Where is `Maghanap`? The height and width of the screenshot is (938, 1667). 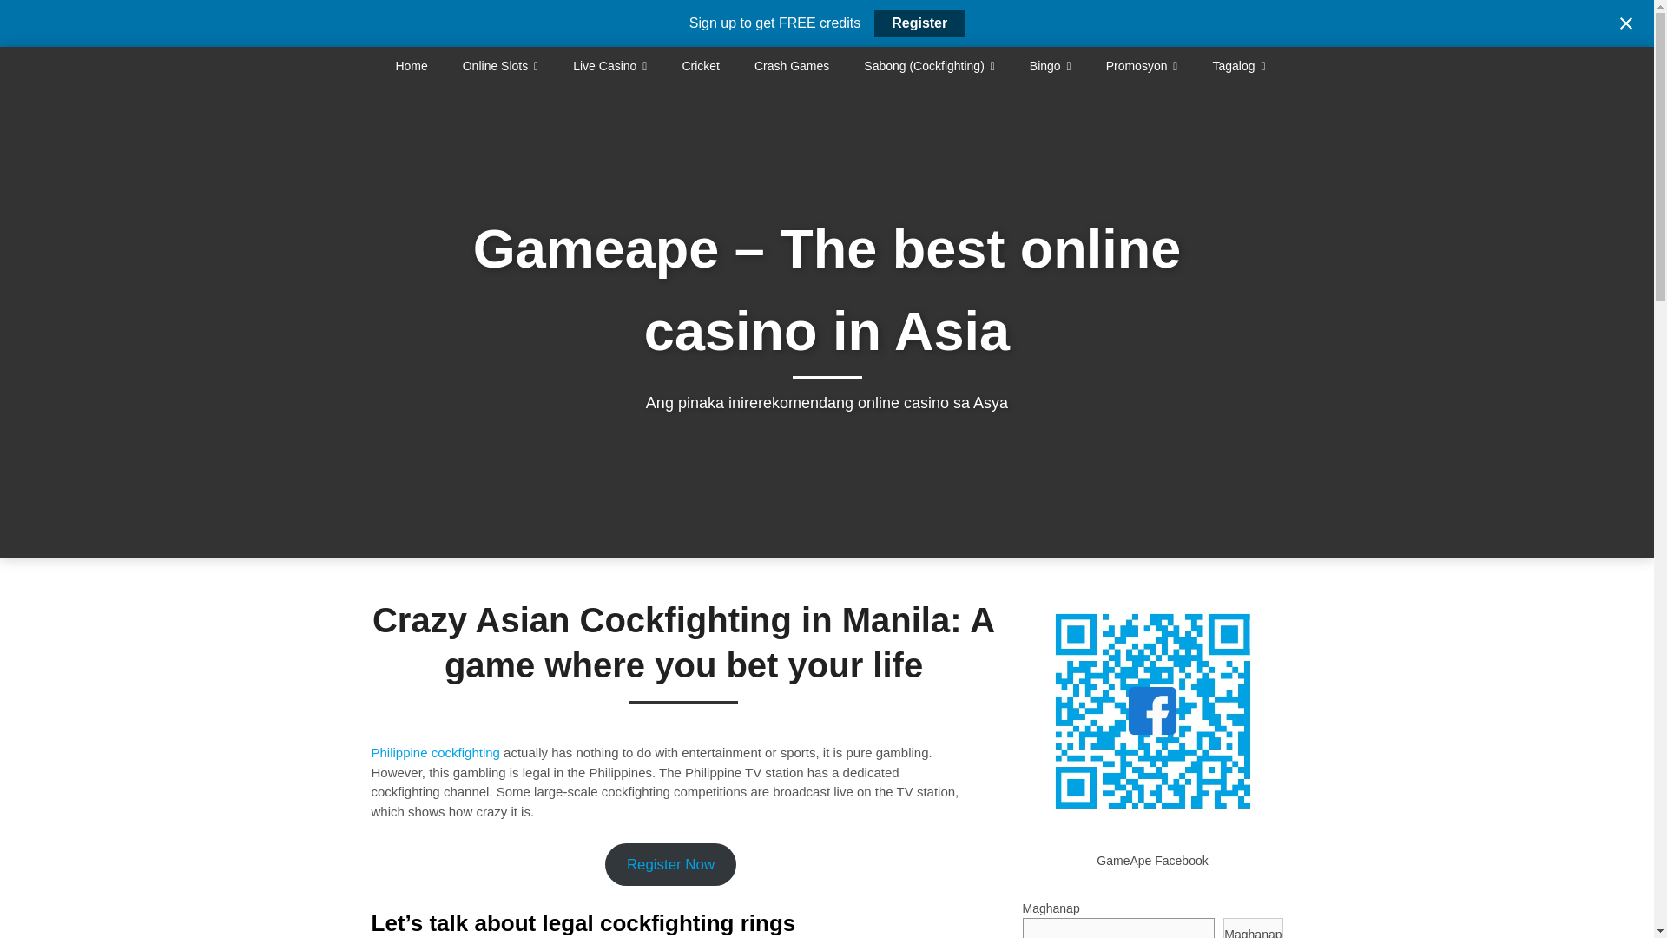 Maghanap is located at coordinates (1252, 928).